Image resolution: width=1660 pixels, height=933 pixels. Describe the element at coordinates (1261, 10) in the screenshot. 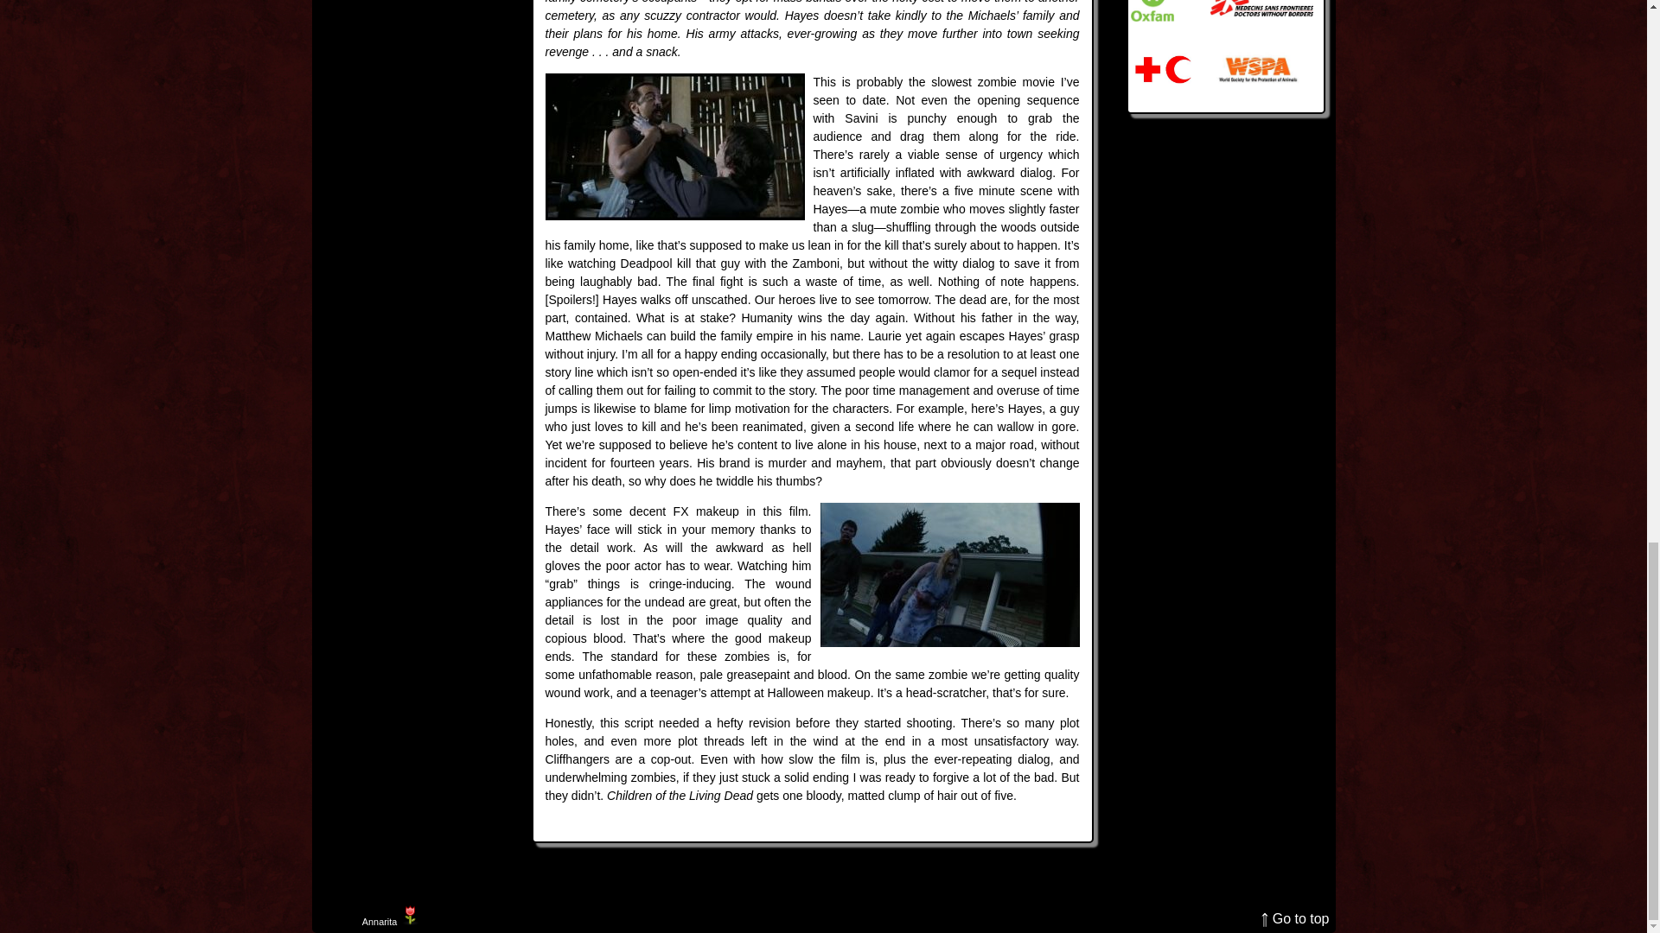

I see `Medecins-Sans-Frontieres-Logo` at that location.